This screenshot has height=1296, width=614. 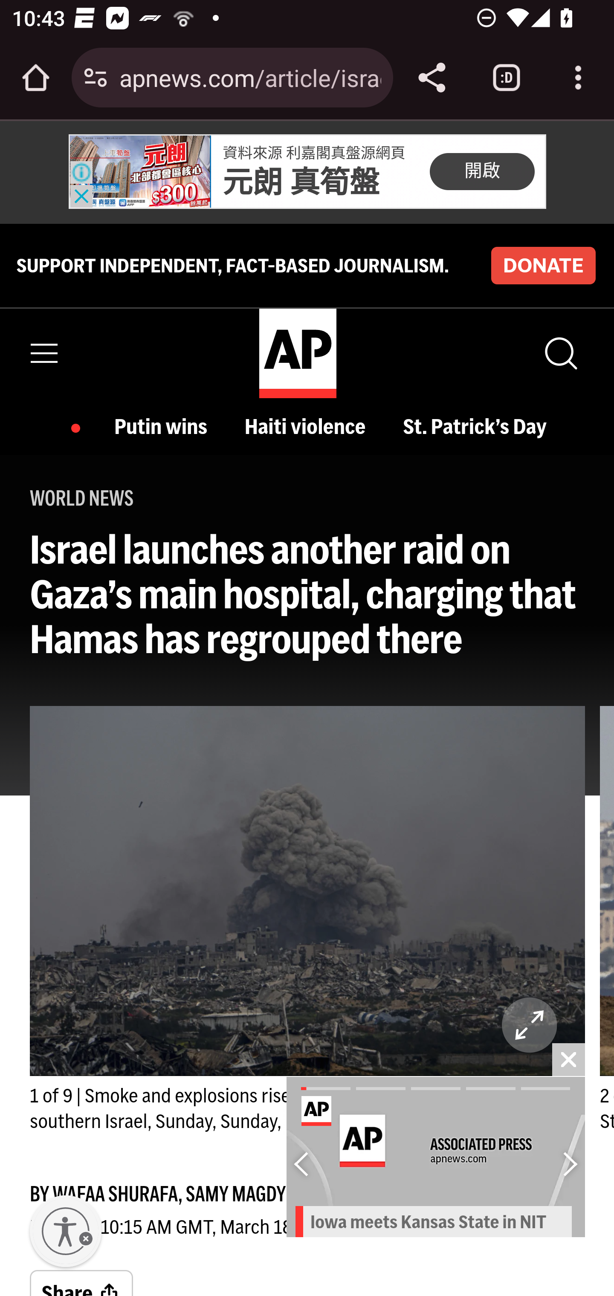 I want to click on Open the home page, so click(x=36, y=78).